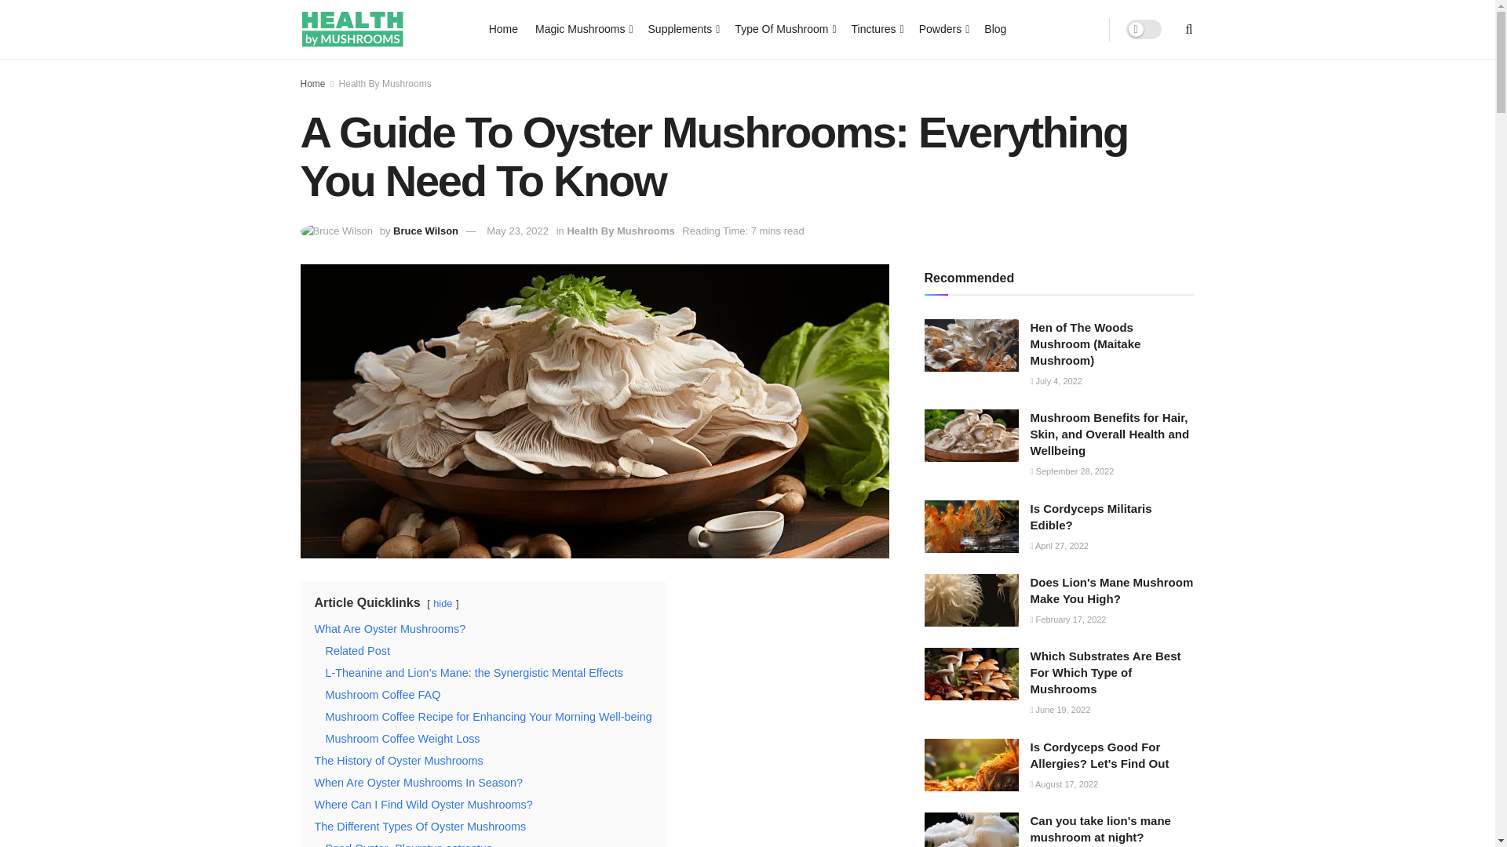  I want to click on Supplements, so click(683, 28).